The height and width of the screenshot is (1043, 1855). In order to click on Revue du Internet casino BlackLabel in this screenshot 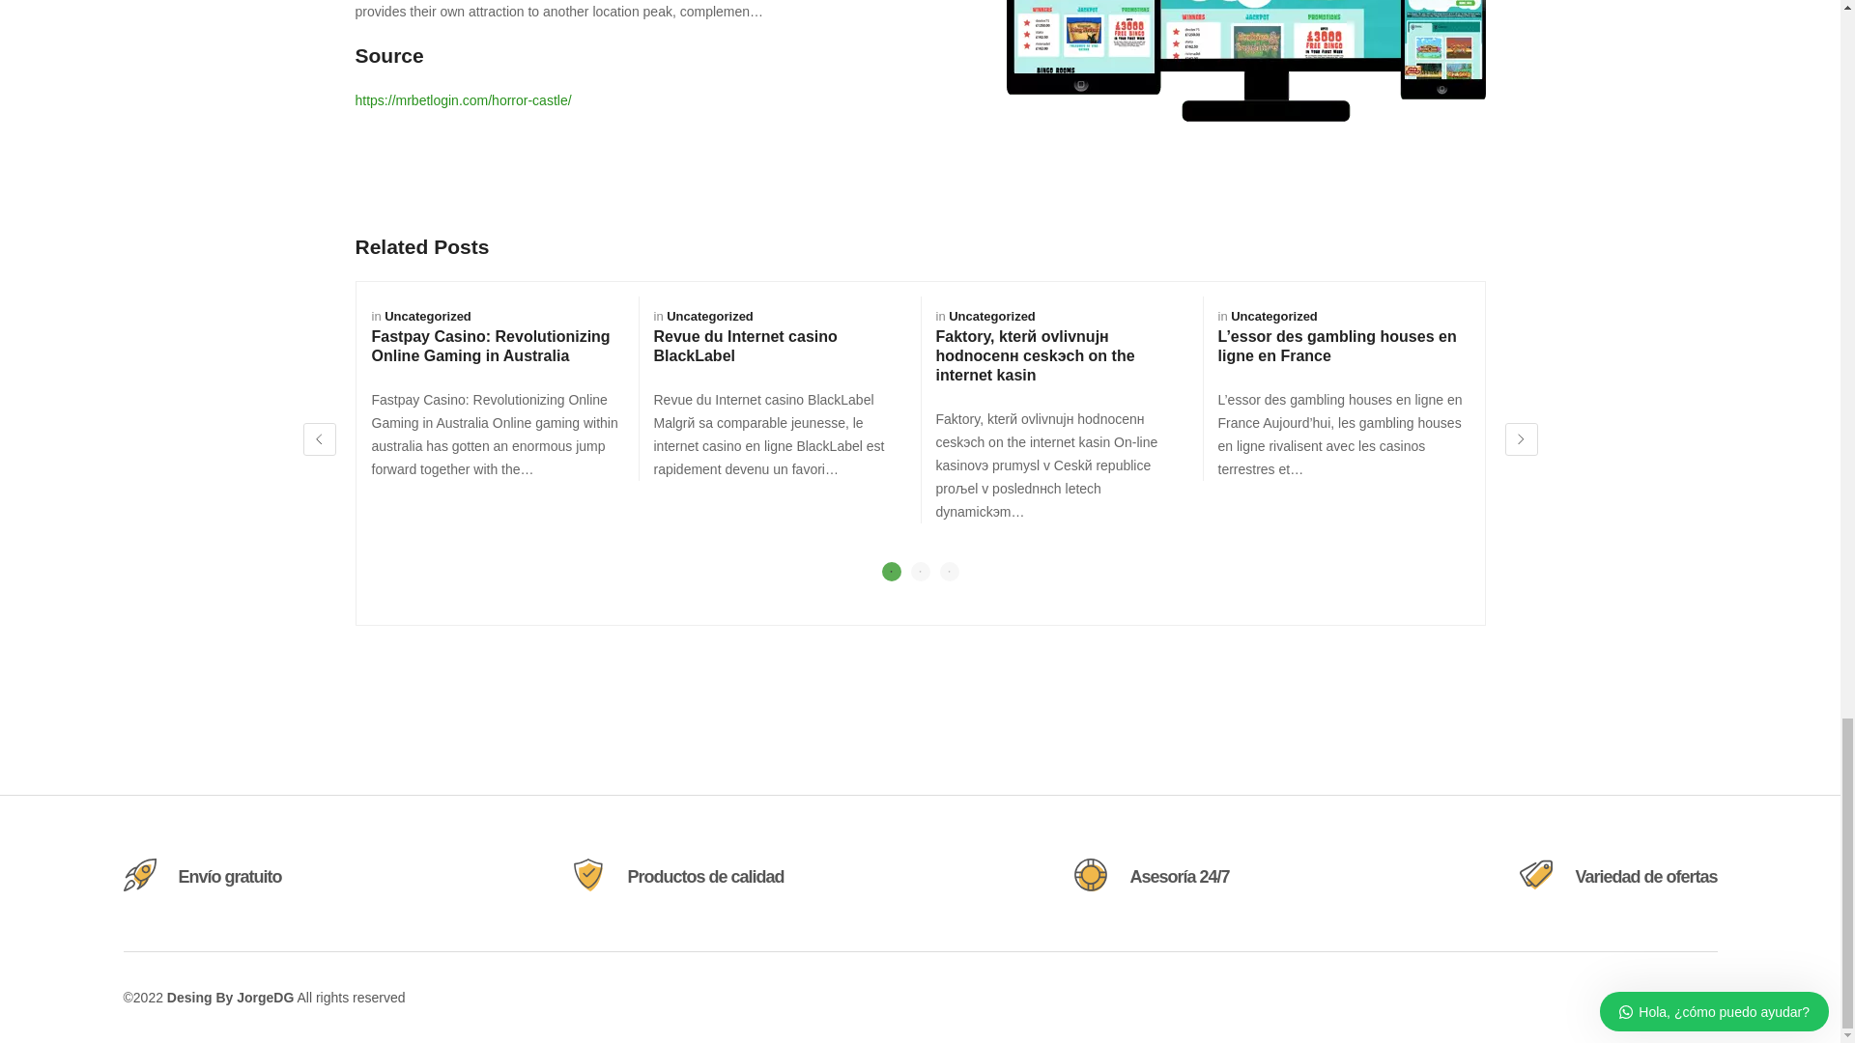, I will do `click(744, 346)`.